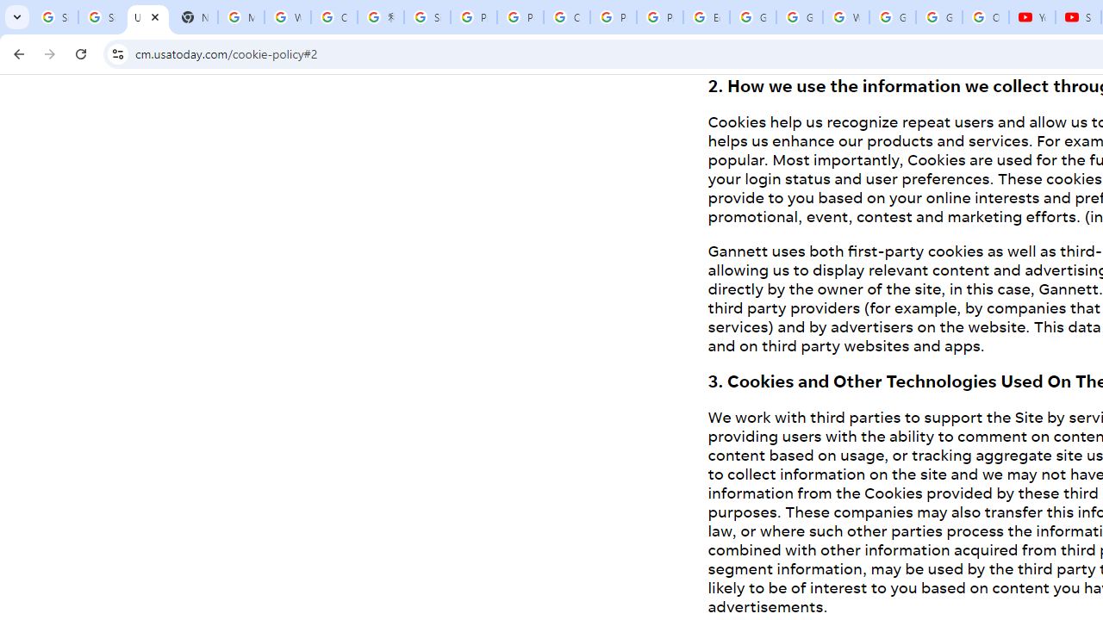 The width and height of the screenshot is (1103, 620). Describe the element at coordinates (147, 17) in the screenshot. I see `USA TODAY` at that location.